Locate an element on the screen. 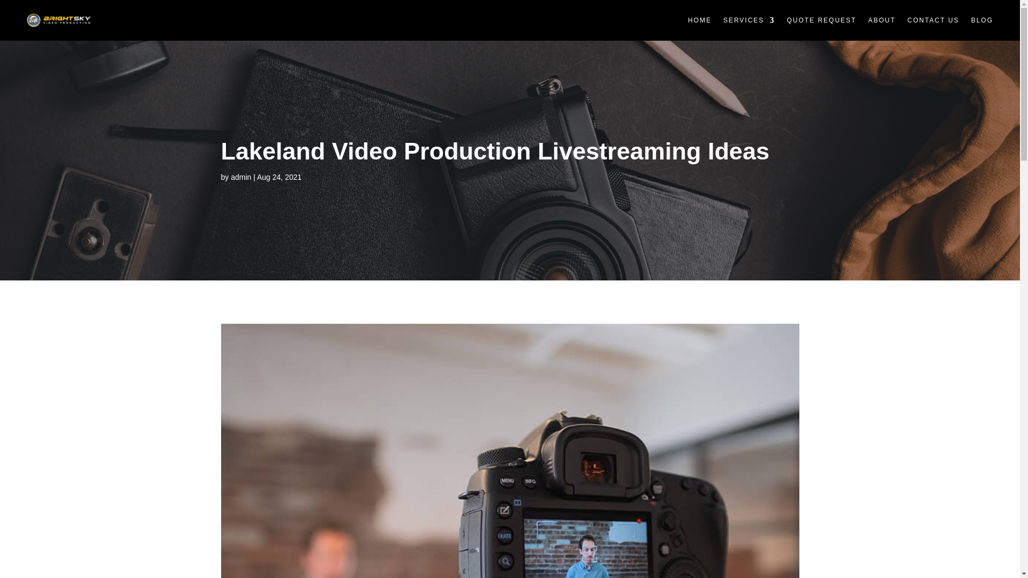  SERVICES is located at coordinates (749, 20).